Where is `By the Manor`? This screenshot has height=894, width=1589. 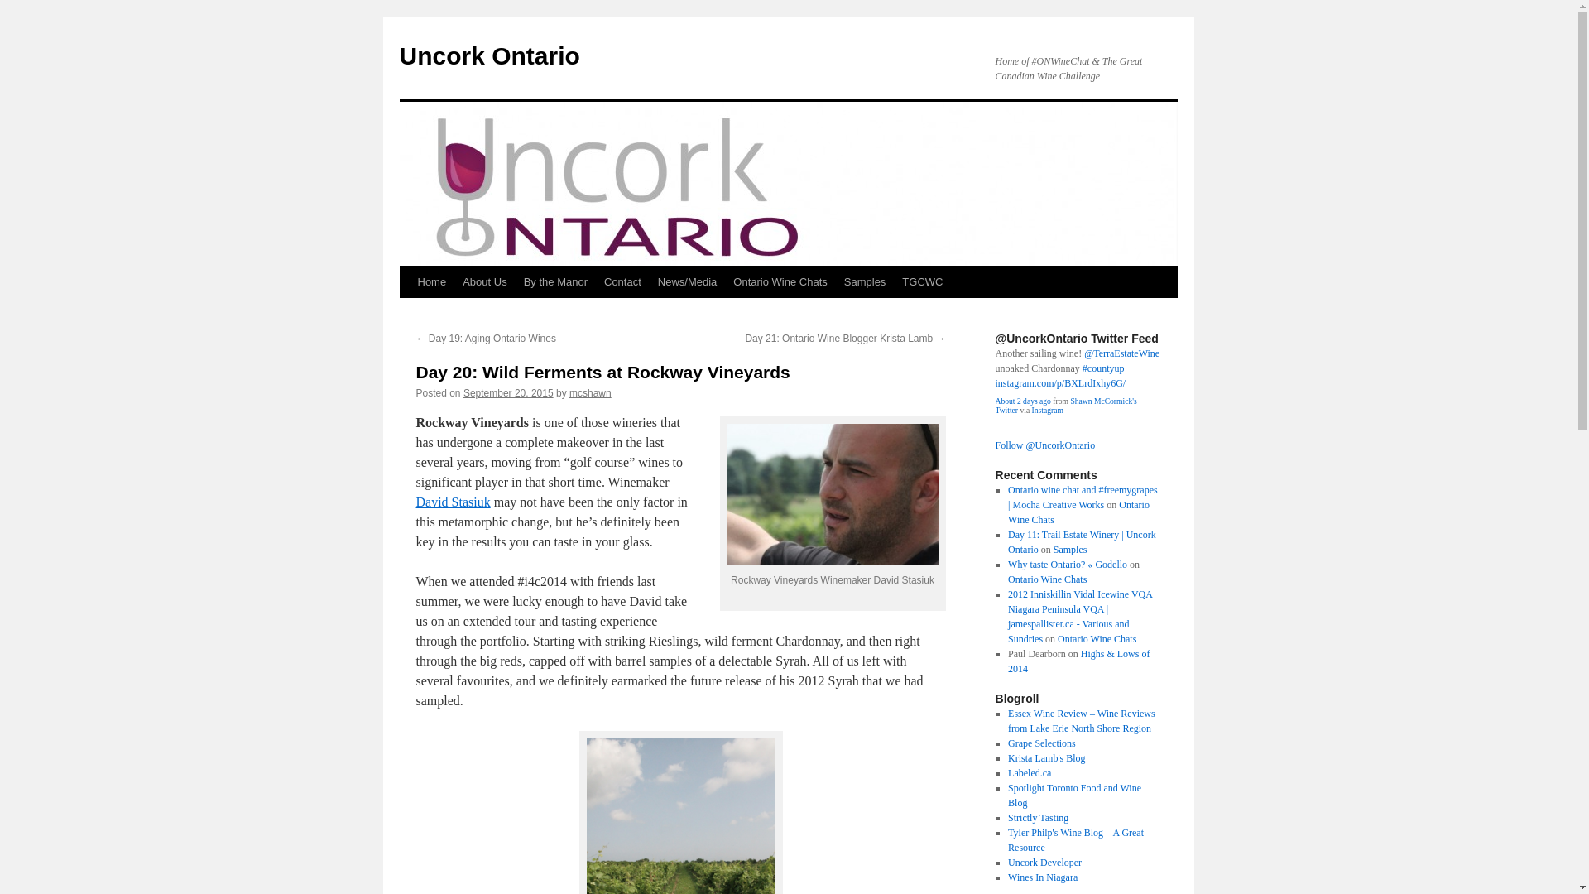
By the Manor is located at coordinates (555, 281).